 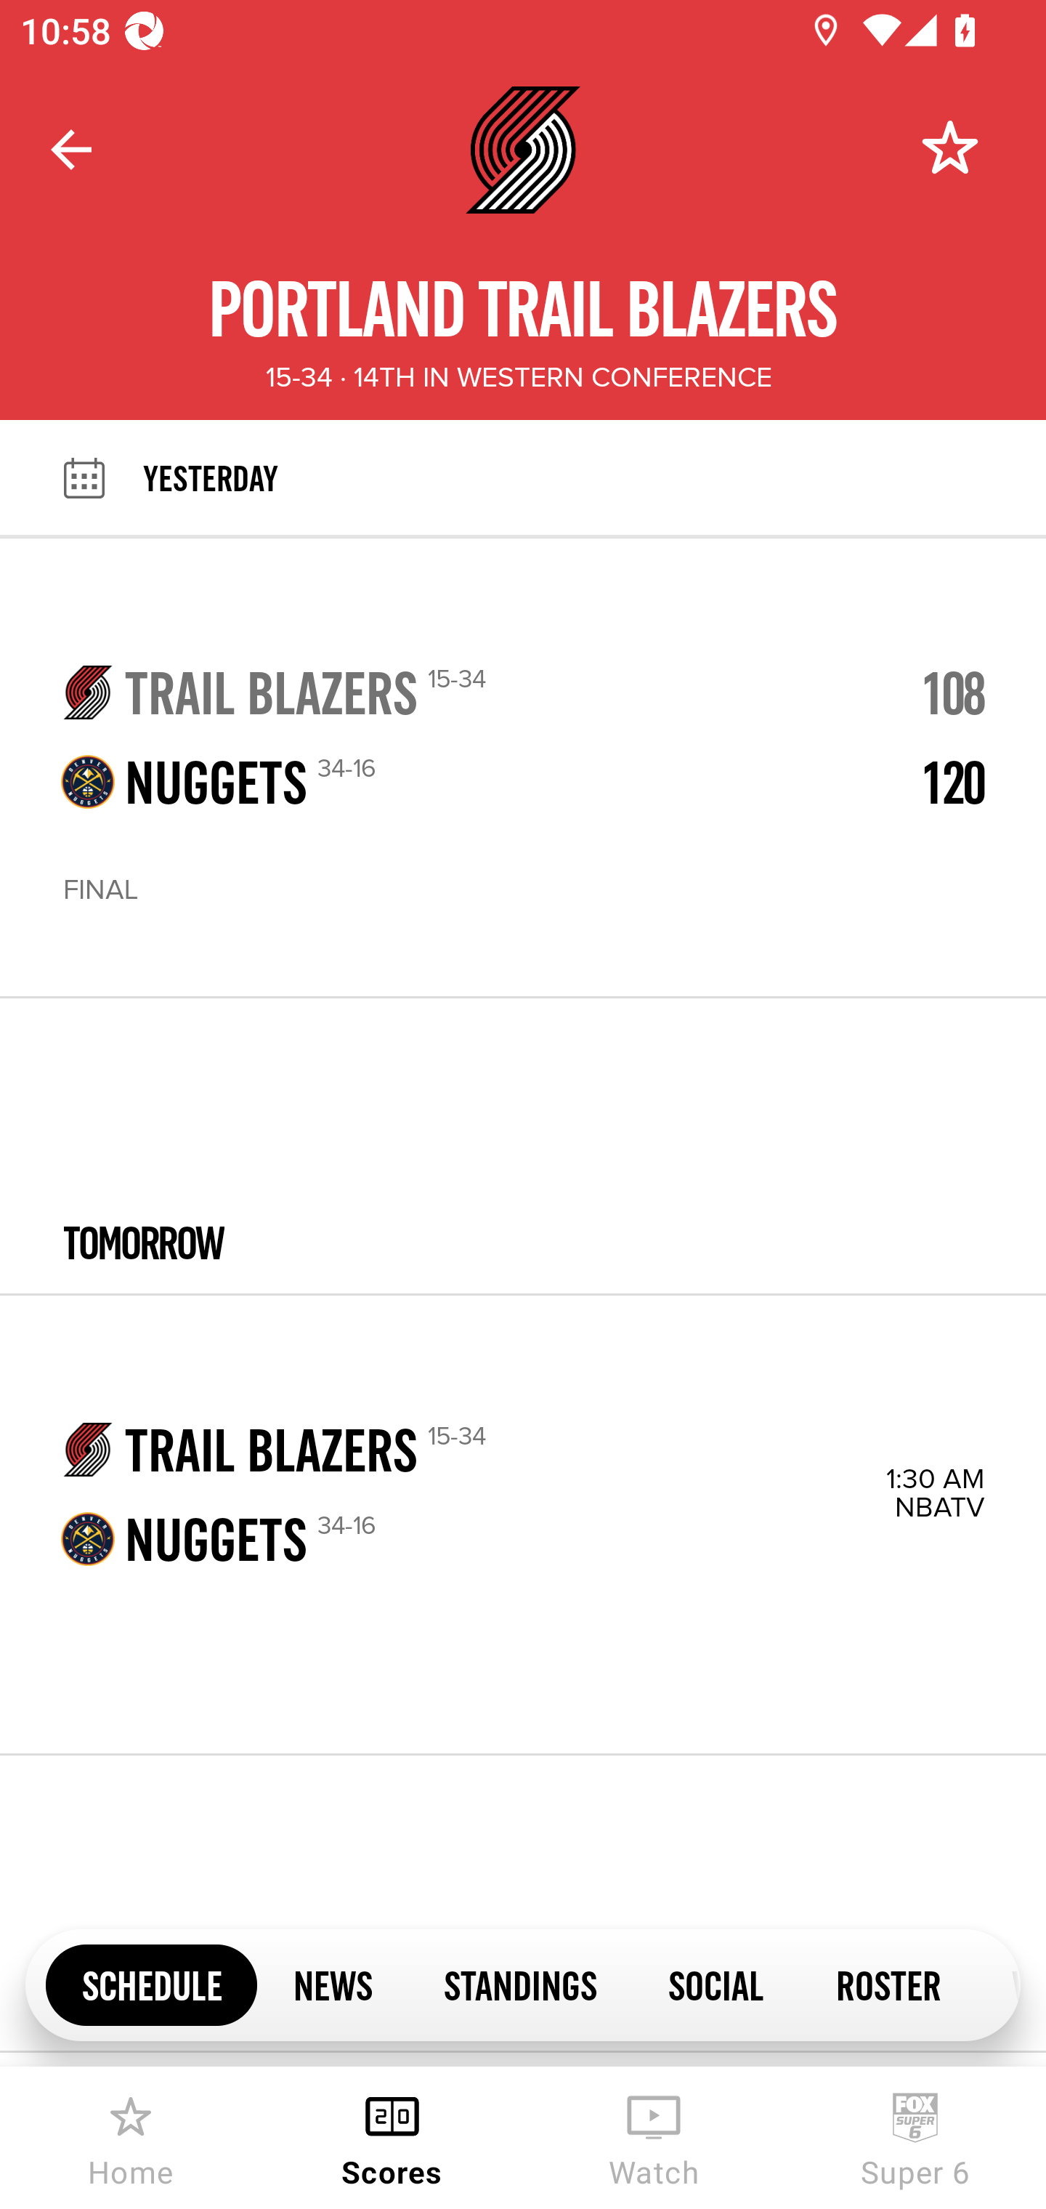 I want to click on TRAIL BLAZERS 15-34 108 NUGGETS 34-16 120 FINAL, so click(x=523, y=767).